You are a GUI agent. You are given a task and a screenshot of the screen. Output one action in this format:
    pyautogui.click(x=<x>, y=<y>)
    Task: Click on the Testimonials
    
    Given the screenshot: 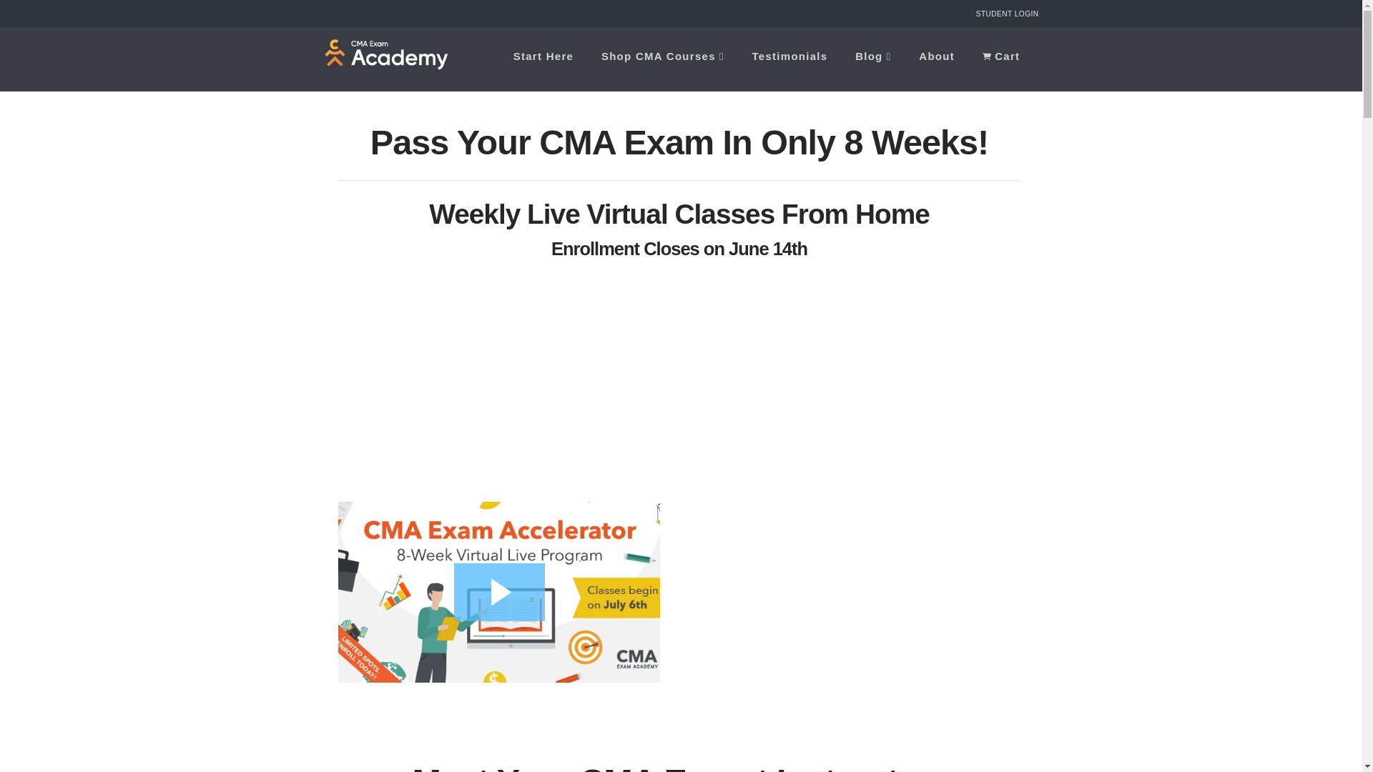 What is the action you would take?
    pyautogui.click(x=789, y=59)
    